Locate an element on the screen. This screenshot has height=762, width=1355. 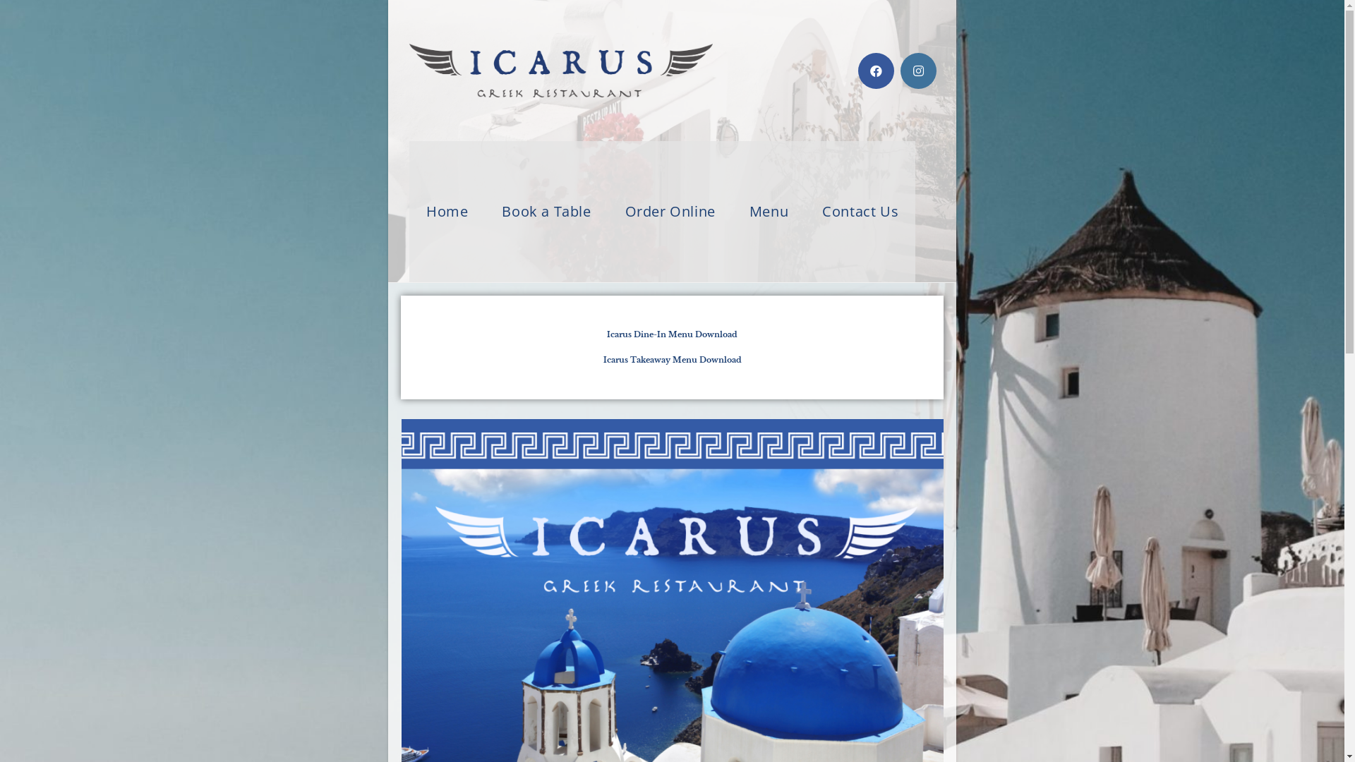
Contact Us is located at coordinates (860, 212).